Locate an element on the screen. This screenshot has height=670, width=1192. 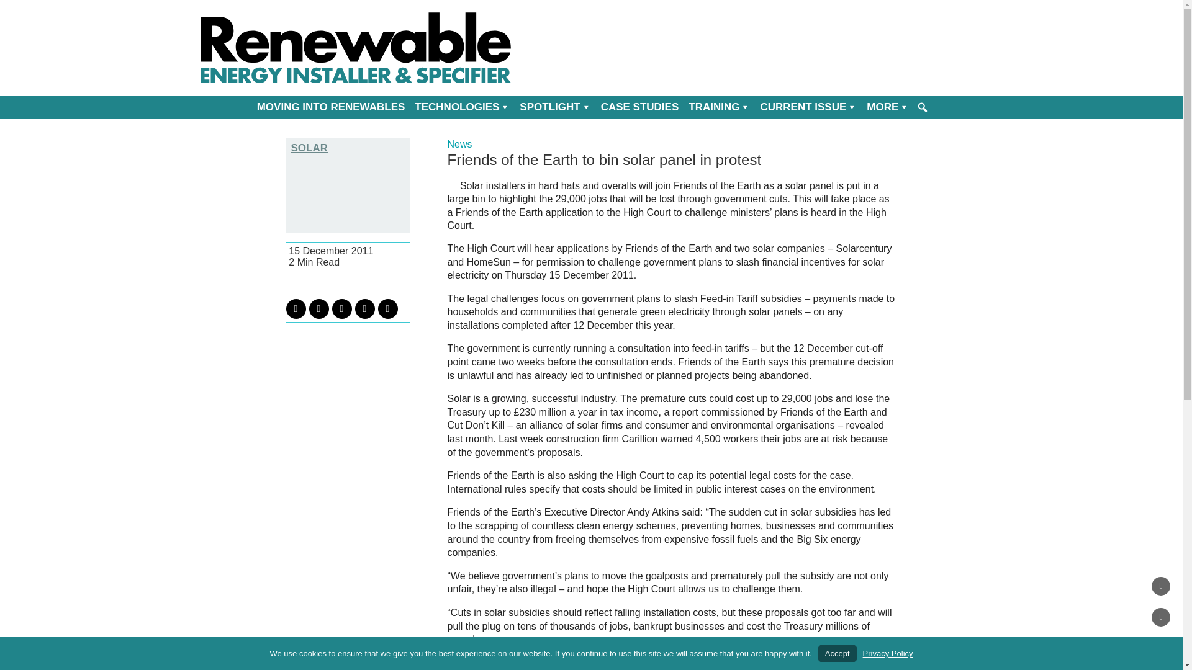
CASE STUDIES is located at coordinates (640, 107).